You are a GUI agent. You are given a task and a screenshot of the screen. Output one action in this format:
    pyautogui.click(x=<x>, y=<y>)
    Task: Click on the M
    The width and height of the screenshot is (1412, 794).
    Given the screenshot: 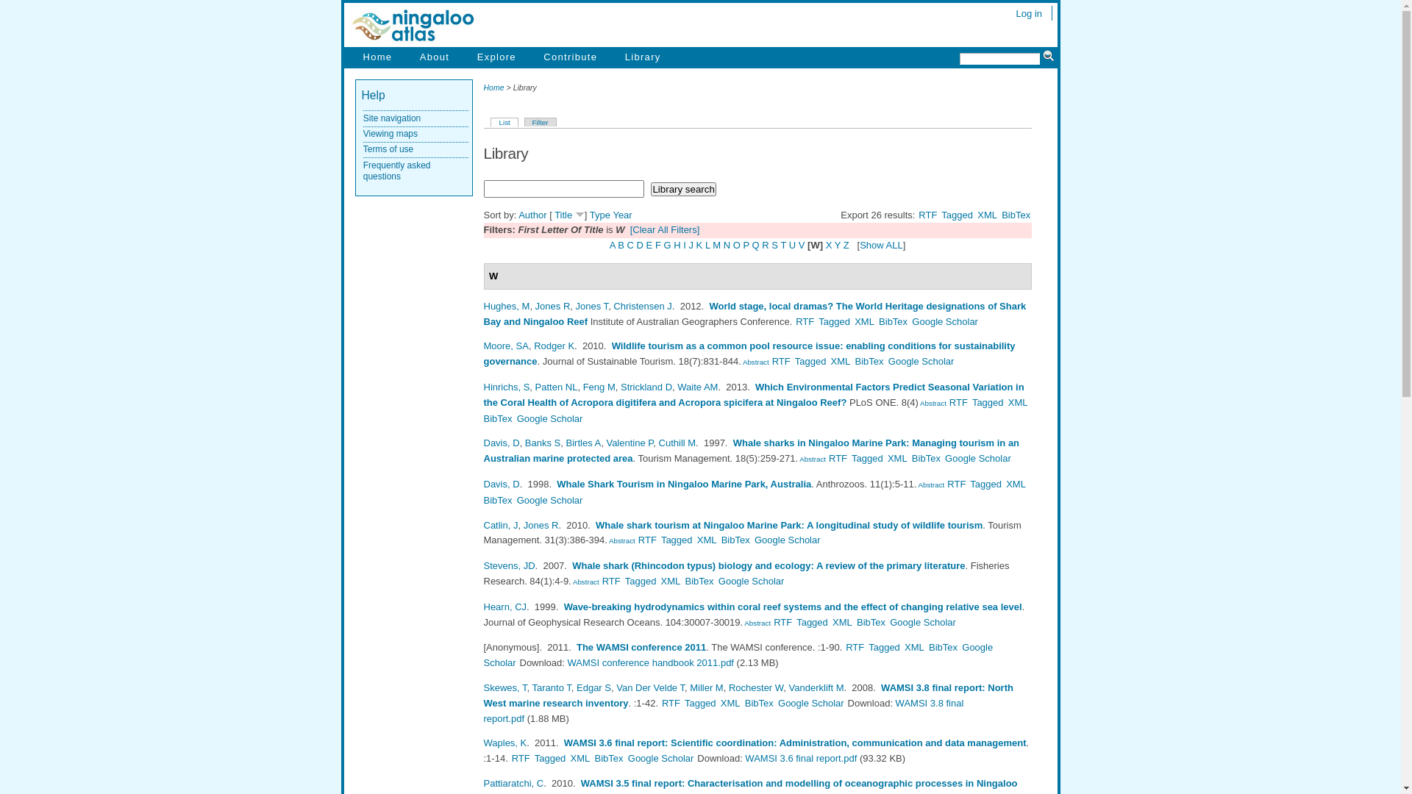 What is the action you would take?
    pyautogui.click(x=716, y=246)
    